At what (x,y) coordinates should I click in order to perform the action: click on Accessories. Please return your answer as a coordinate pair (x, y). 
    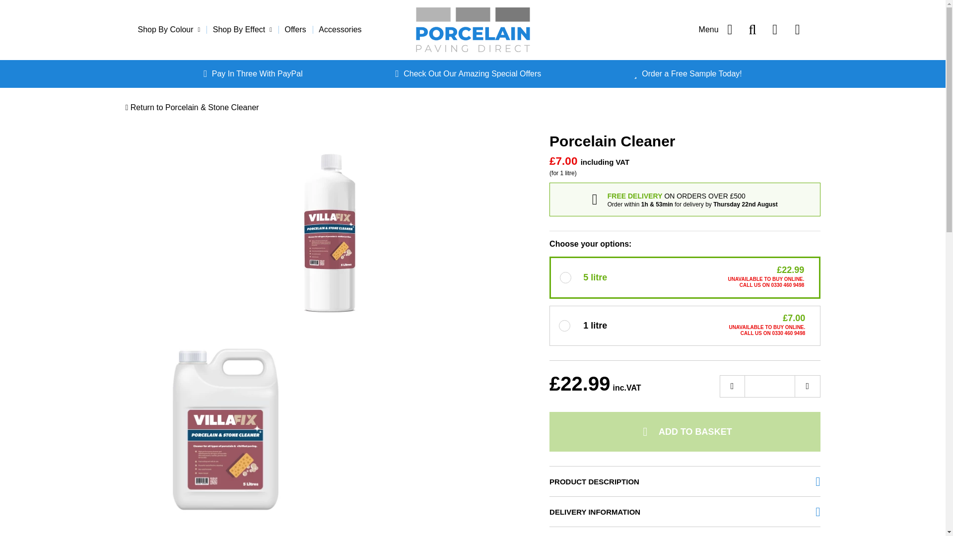
    Looking at the image, I should click on (340, 30).